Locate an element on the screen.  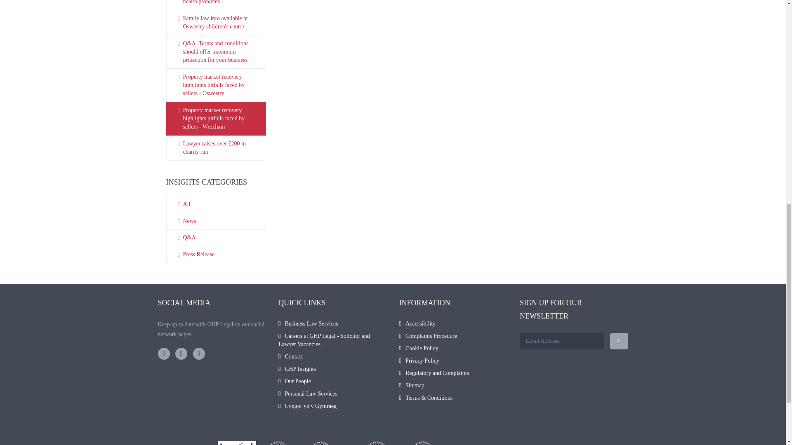
Law Society Accredited - Family Law is located at coordinates (283, 443).